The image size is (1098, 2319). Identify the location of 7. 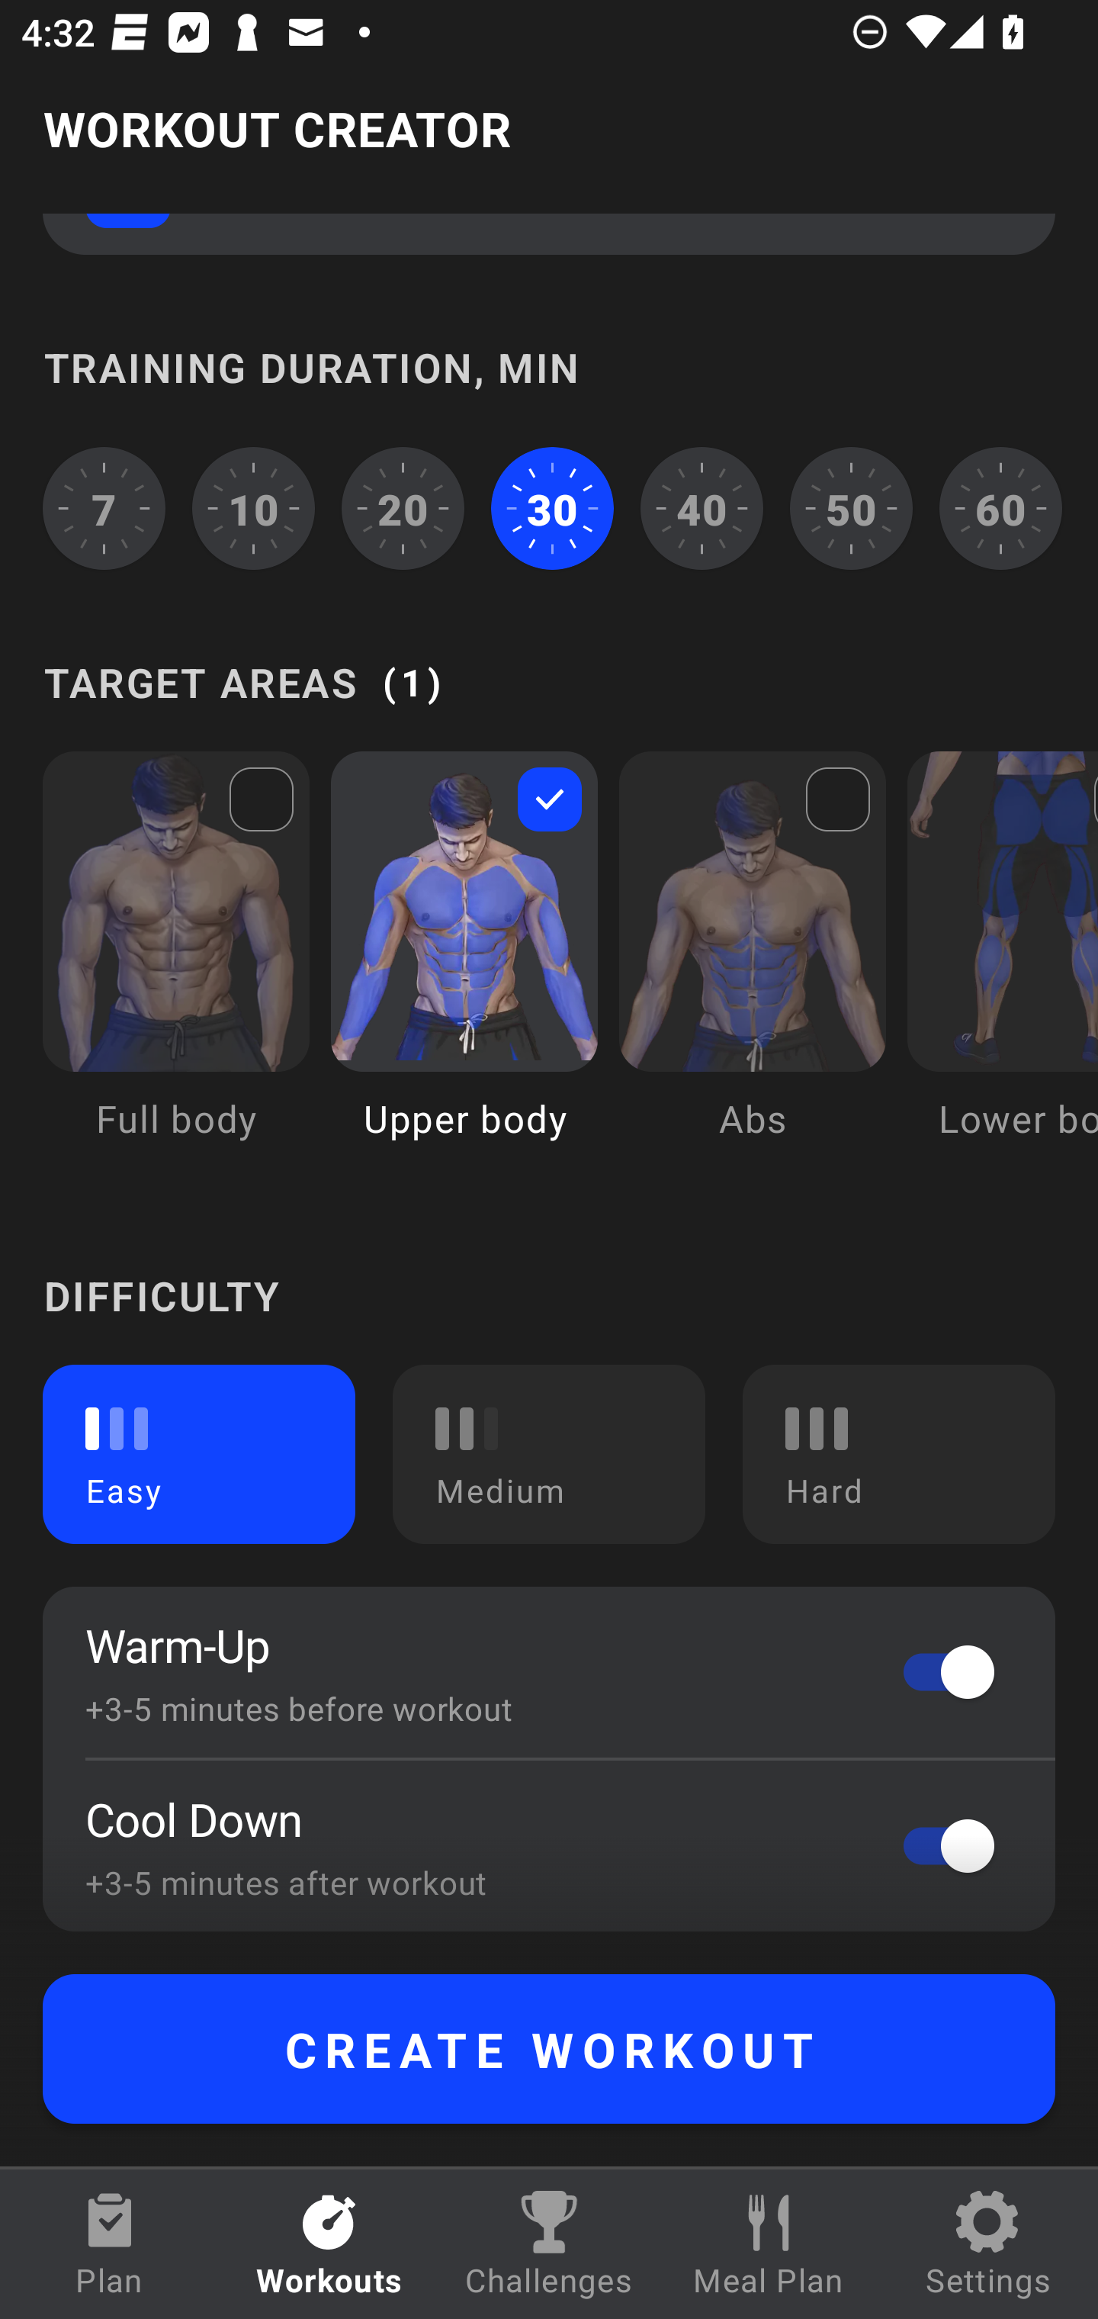
(104, 508).